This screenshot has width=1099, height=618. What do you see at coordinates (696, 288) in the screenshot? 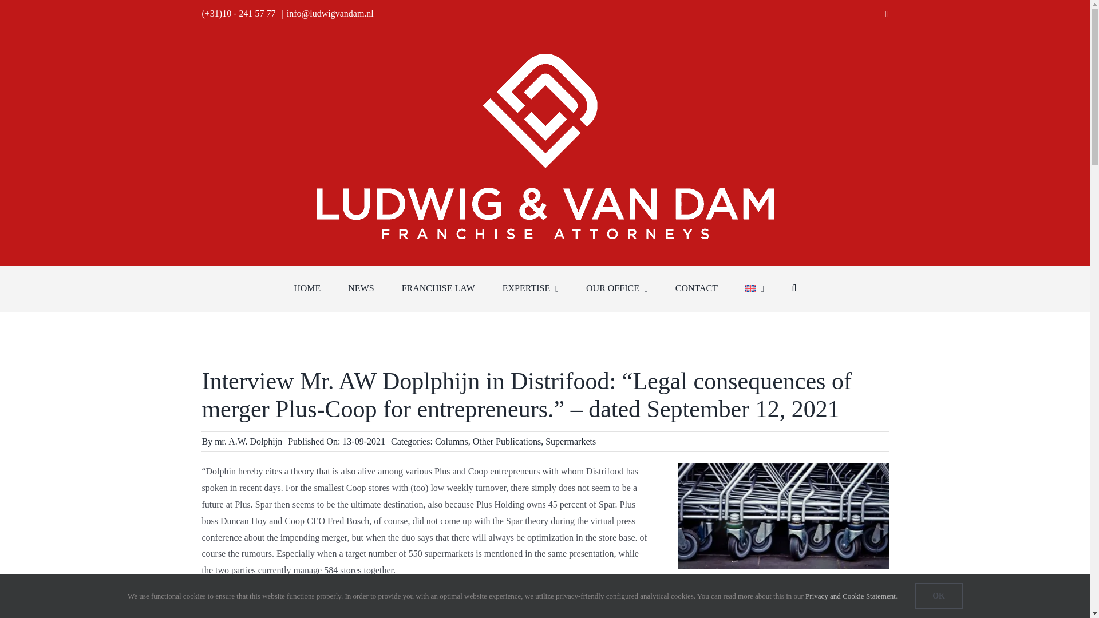
I see `CONTACT` at bounding box center [696, 288].